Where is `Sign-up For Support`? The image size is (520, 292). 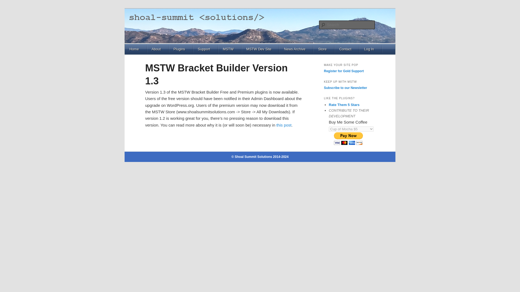 Sign-up For Support is located at coordinates (344, 71).